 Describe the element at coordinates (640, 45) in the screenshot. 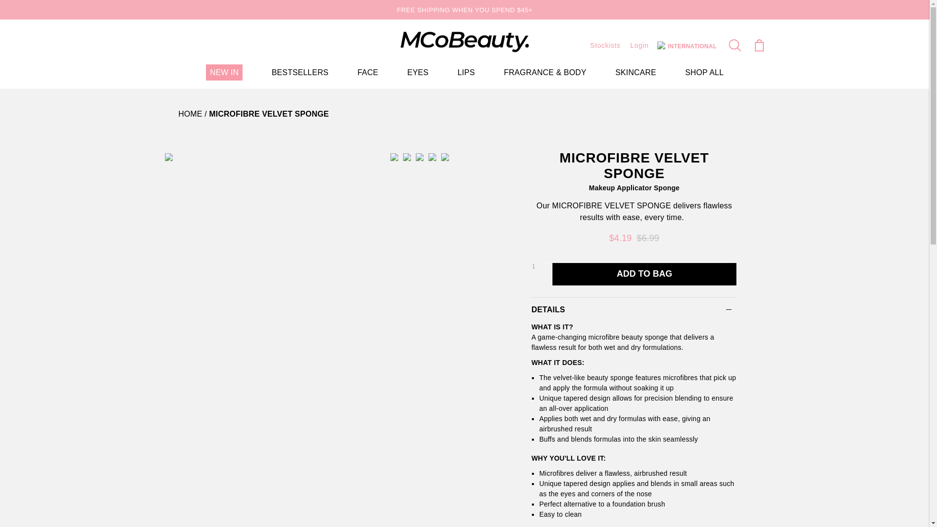

I see `Login` at that location.